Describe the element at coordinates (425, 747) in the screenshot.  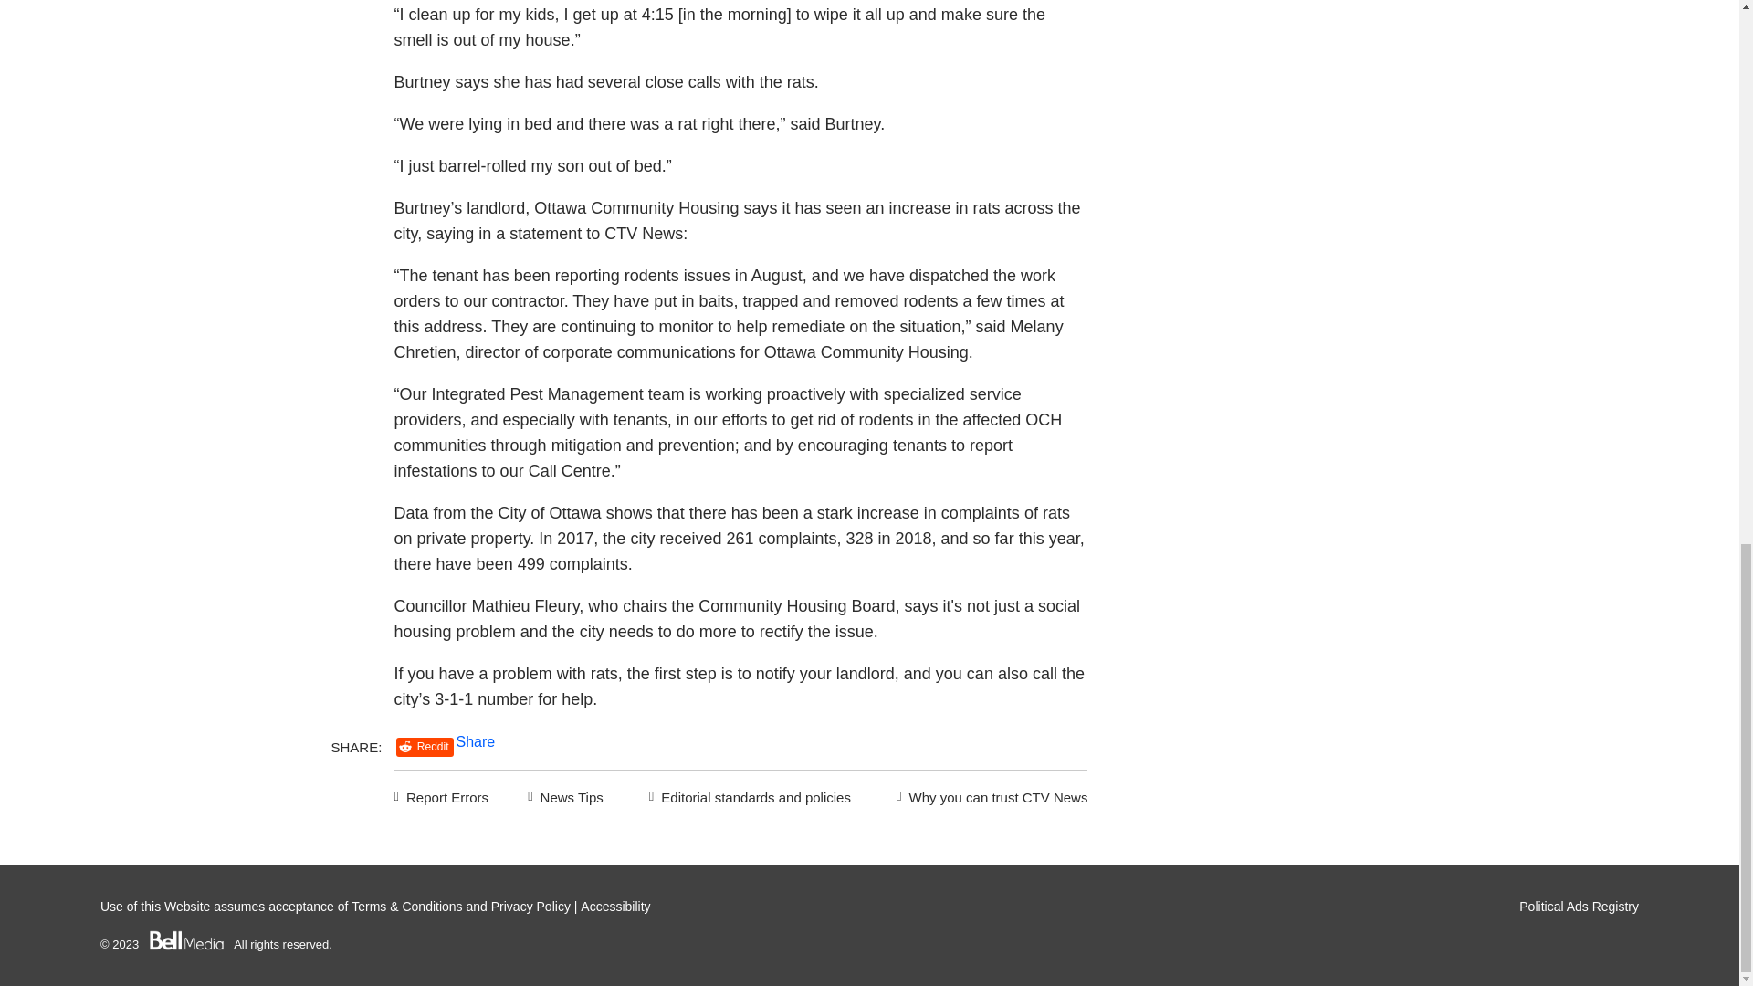
I see `Reddit` at that location.